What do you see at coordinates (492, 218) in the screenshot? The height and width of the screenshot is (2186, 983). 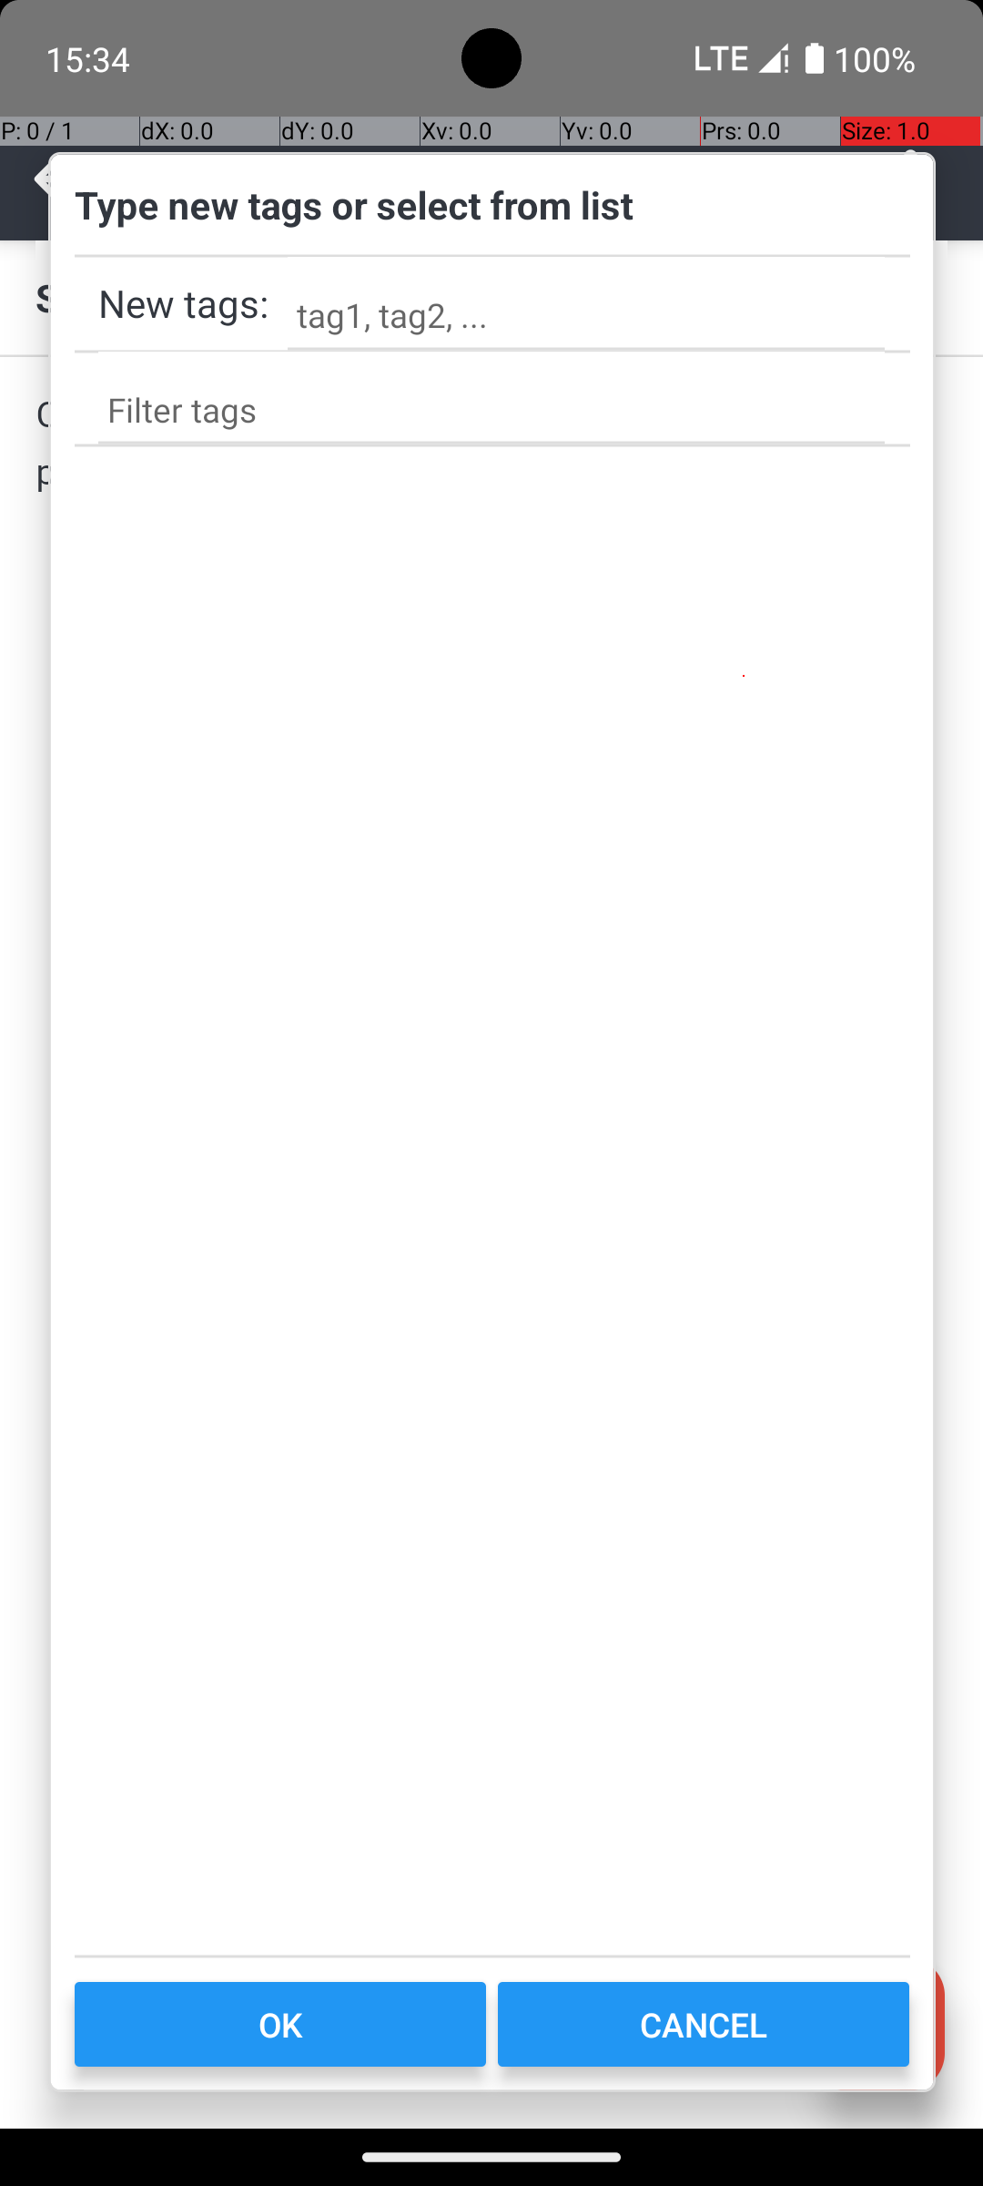 I see `Type new tags or select from list` at bounding box center [492, 218].